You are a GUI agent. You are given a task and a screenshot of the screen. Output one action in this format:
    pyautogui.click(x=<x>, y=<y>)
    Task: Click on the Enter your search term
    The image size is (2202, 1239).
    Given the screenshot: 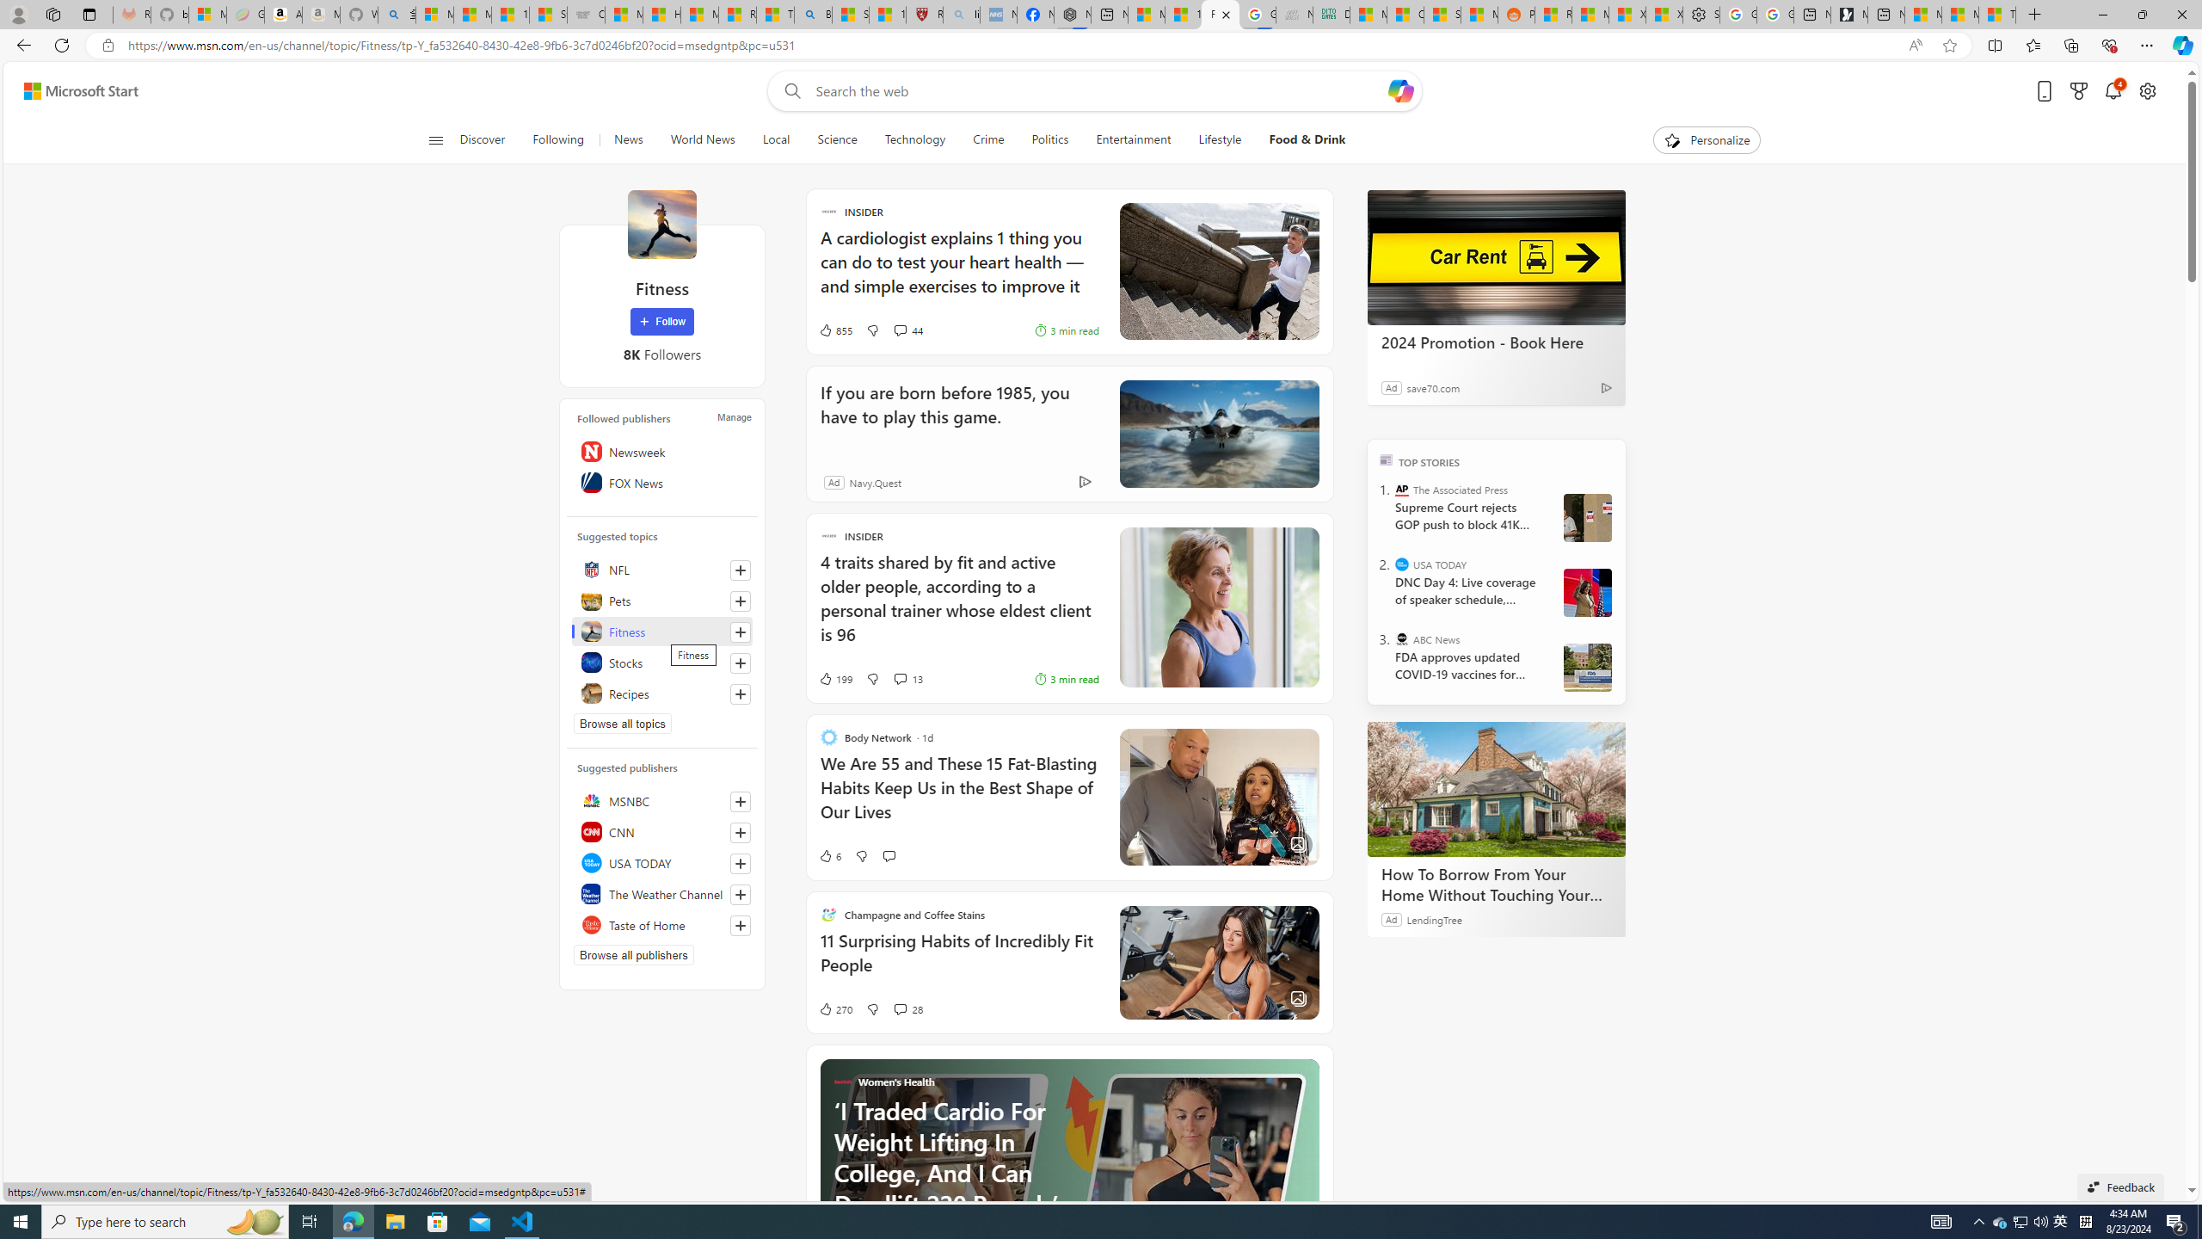 What is the action you would take?
    pyautogui.click(x=1098, y=91)
    